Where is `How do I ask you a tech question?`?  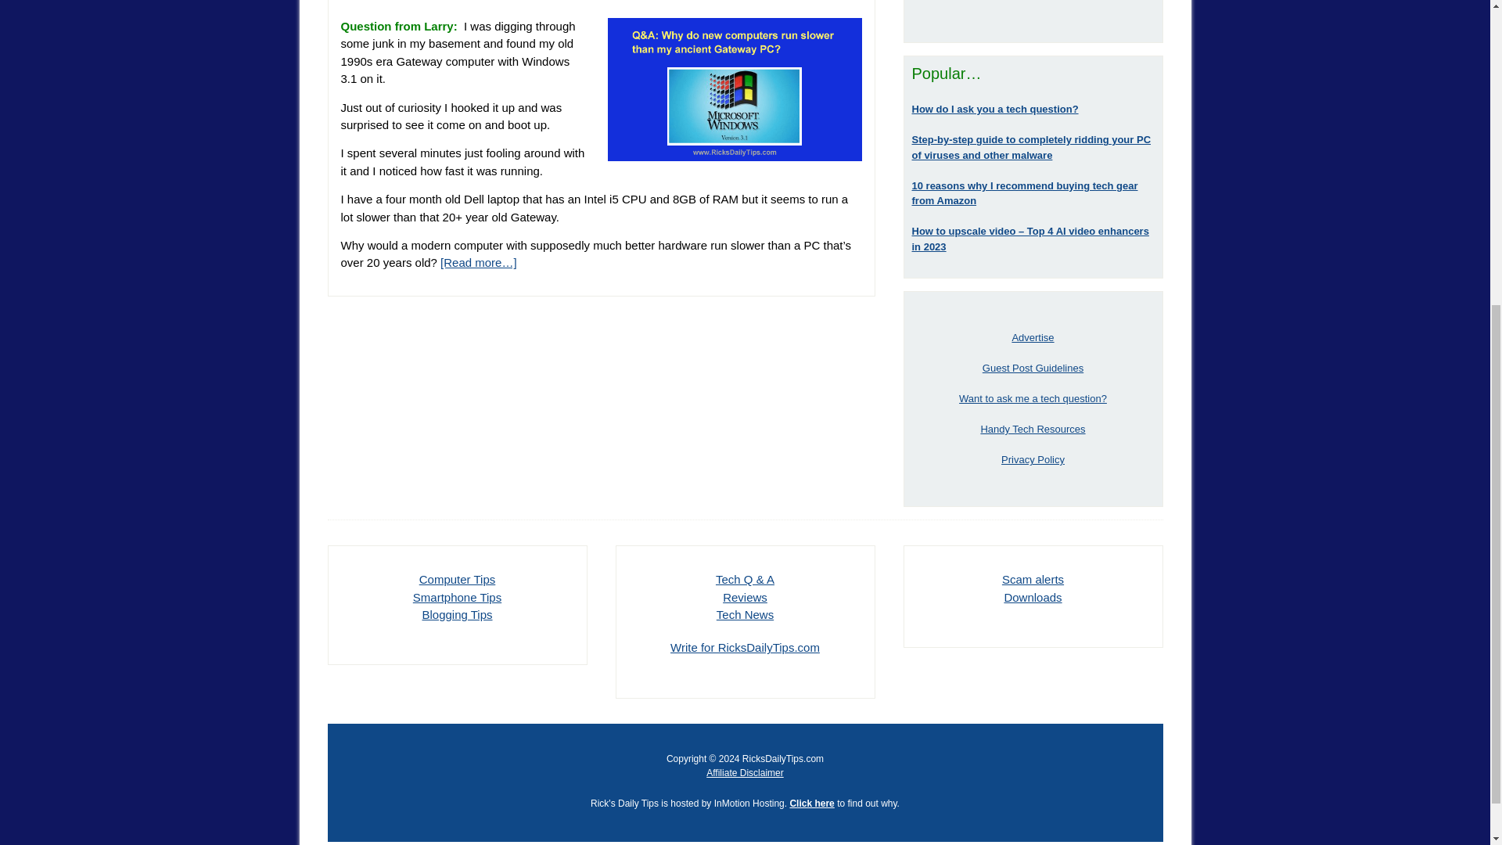 How do I ask you a tech question? is located at coordinates (995, 108).